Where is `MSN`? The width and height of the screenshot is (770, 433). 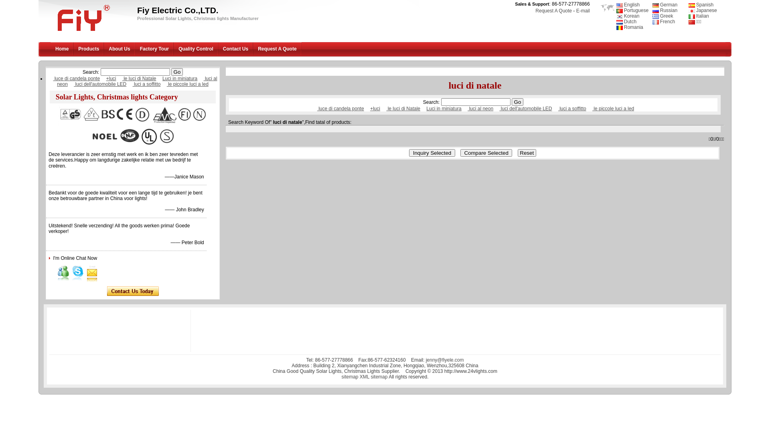 MSN is located at coordinates (63, 271).